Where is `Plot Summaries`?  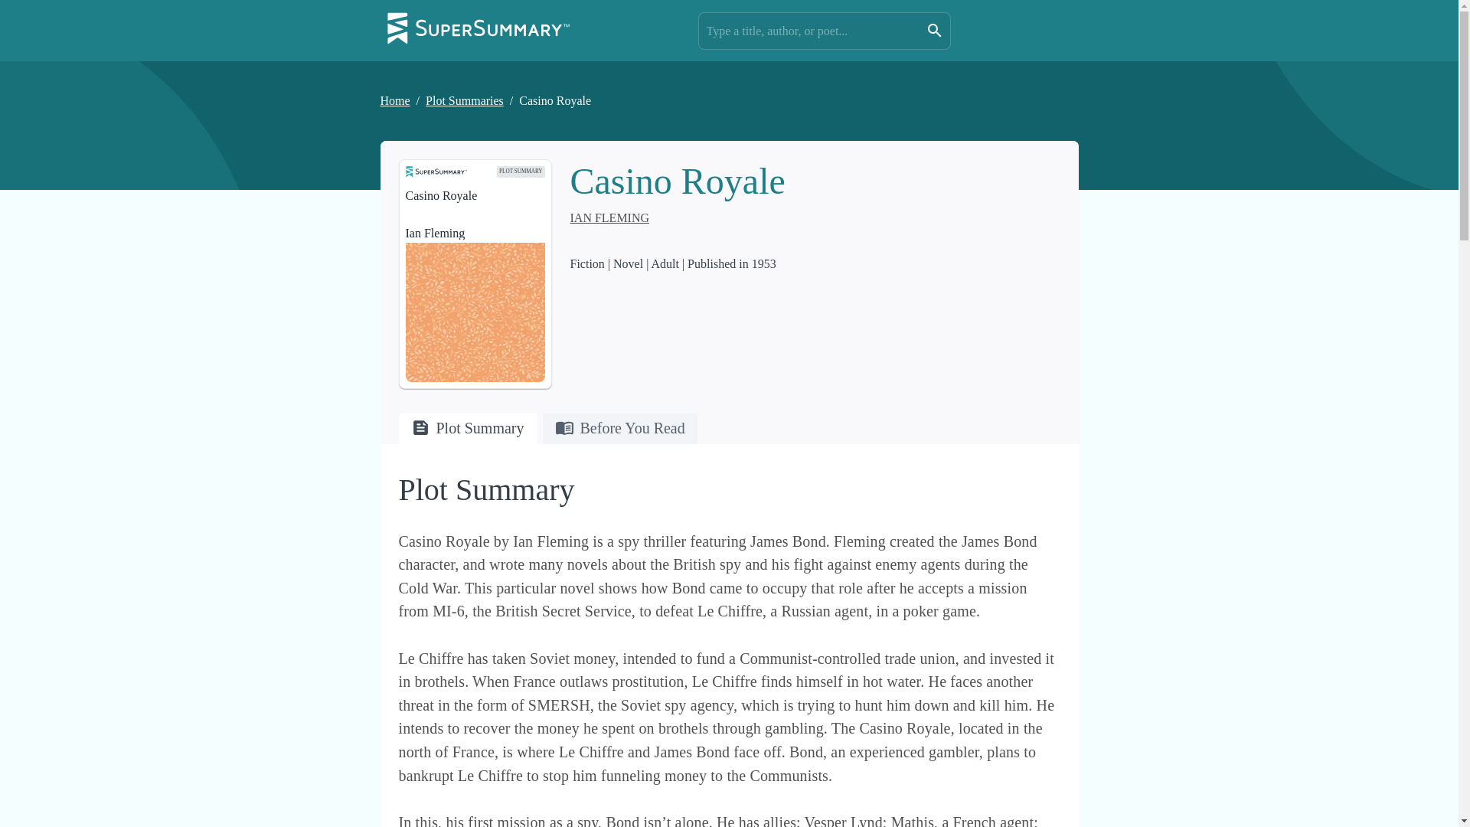
Plot Summaries is located at coordinates (465, 101).